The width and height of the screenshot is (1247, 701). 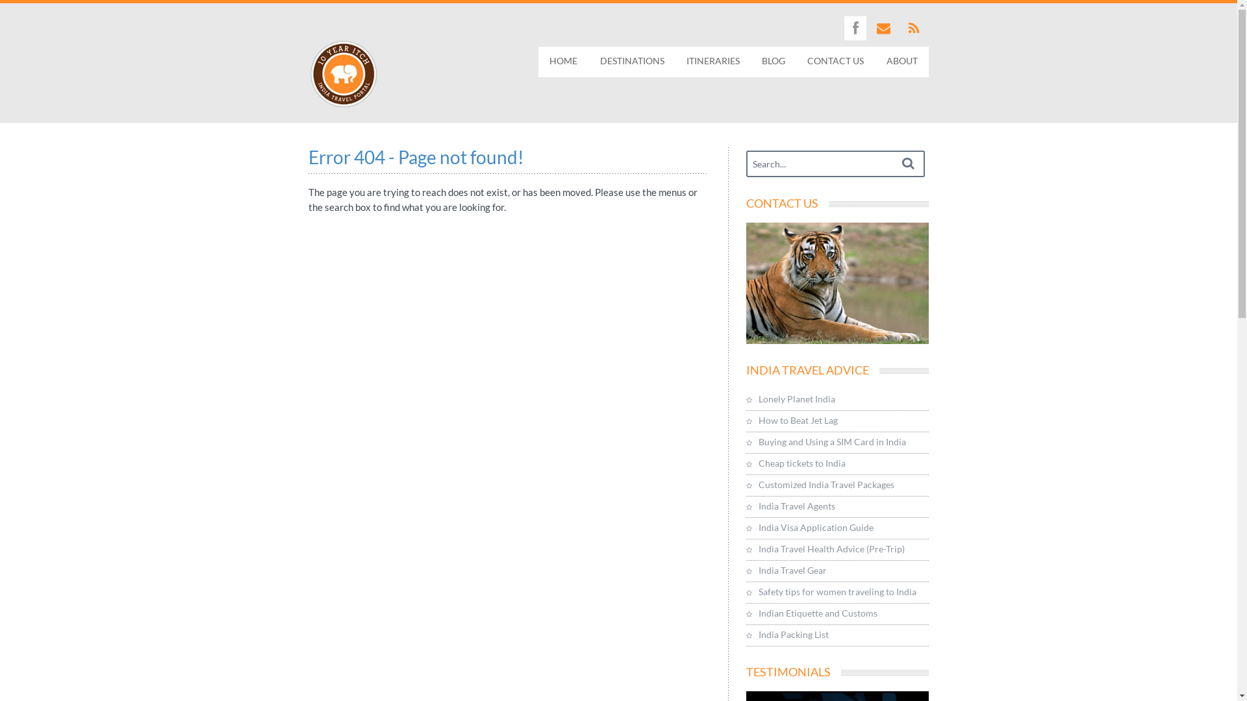 What do you see at coordinates (838, 571) in the screenshot?
I see `India Travel Gear` at bounding box center [838, 571].